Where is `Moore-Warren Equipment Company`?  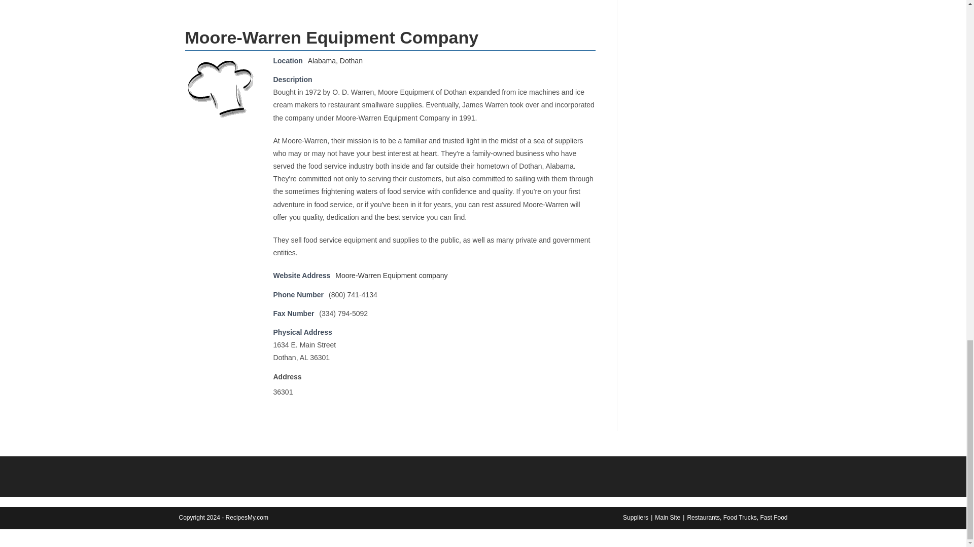
Moore-Warren Equipment Company is located at coordinates (221, 87).